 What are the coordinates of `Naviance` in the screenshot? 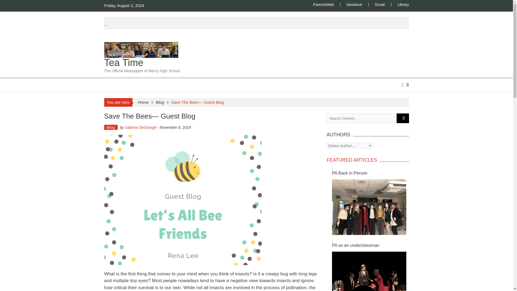 It's located at (354, 4).